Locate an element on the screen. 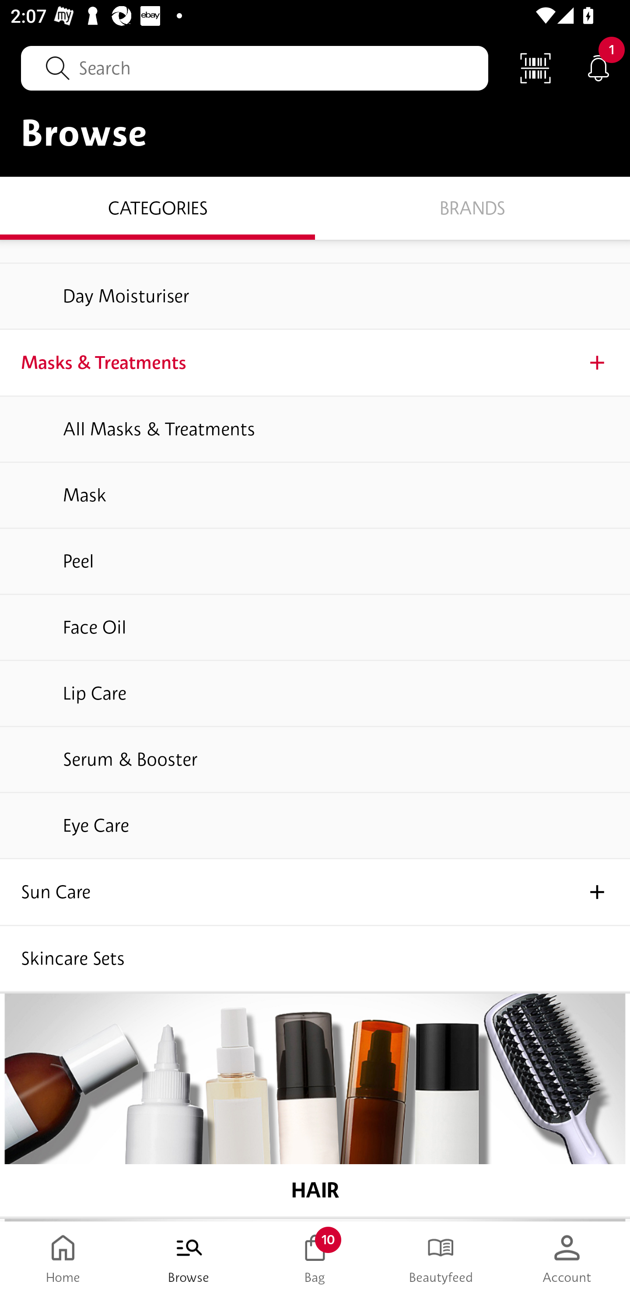 The image size is (630, 1295). Scan Code is located at coordinates (535, 67).